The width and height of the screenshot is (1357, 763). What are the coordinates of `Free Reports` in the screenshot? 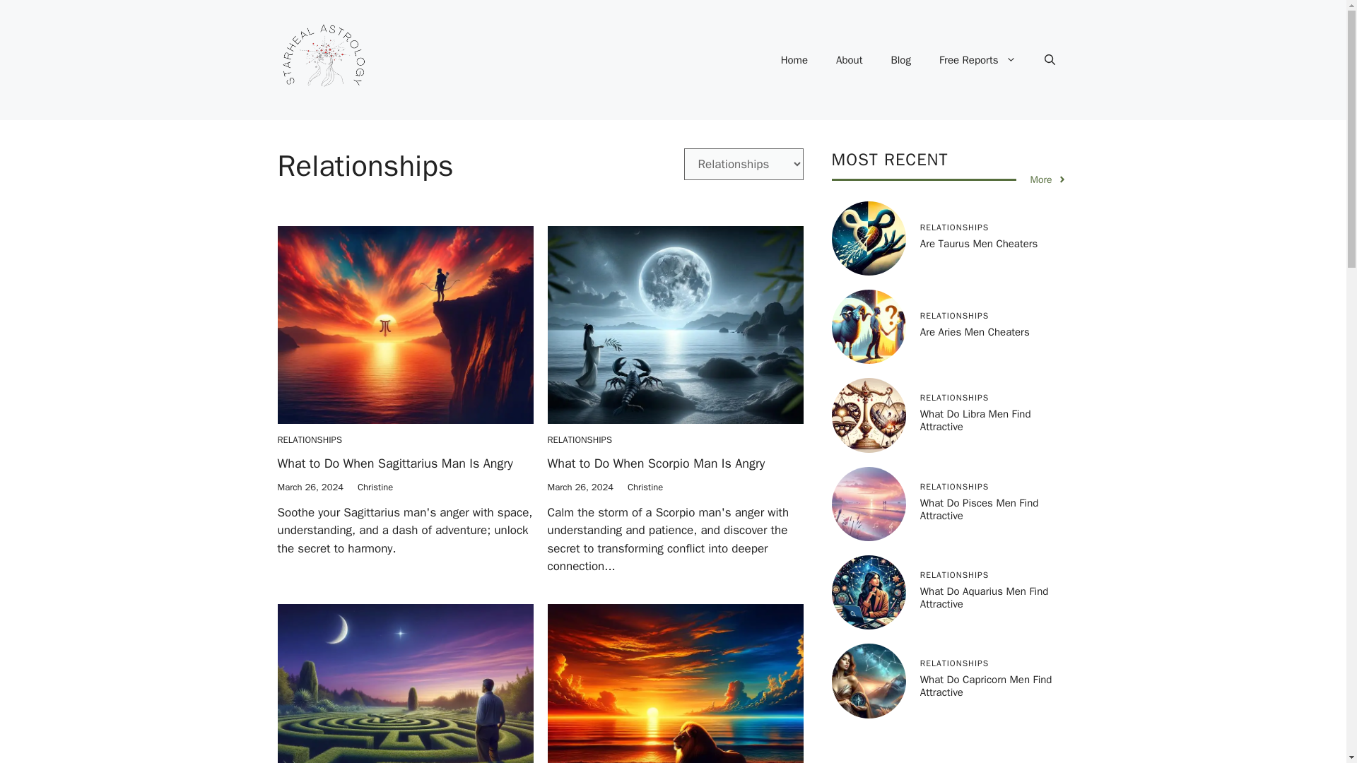 It's located at (977, 59).